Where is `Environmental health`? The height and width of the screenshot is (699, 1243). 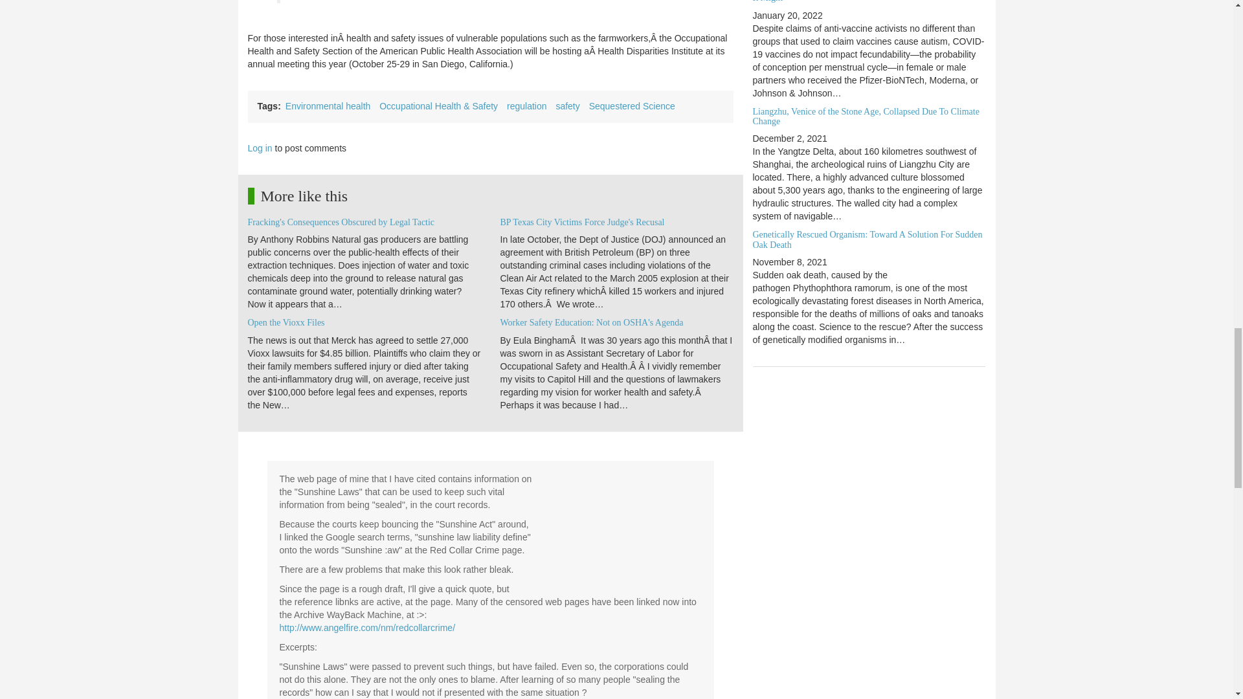
Environmental health is located at coordinates (328, 105).